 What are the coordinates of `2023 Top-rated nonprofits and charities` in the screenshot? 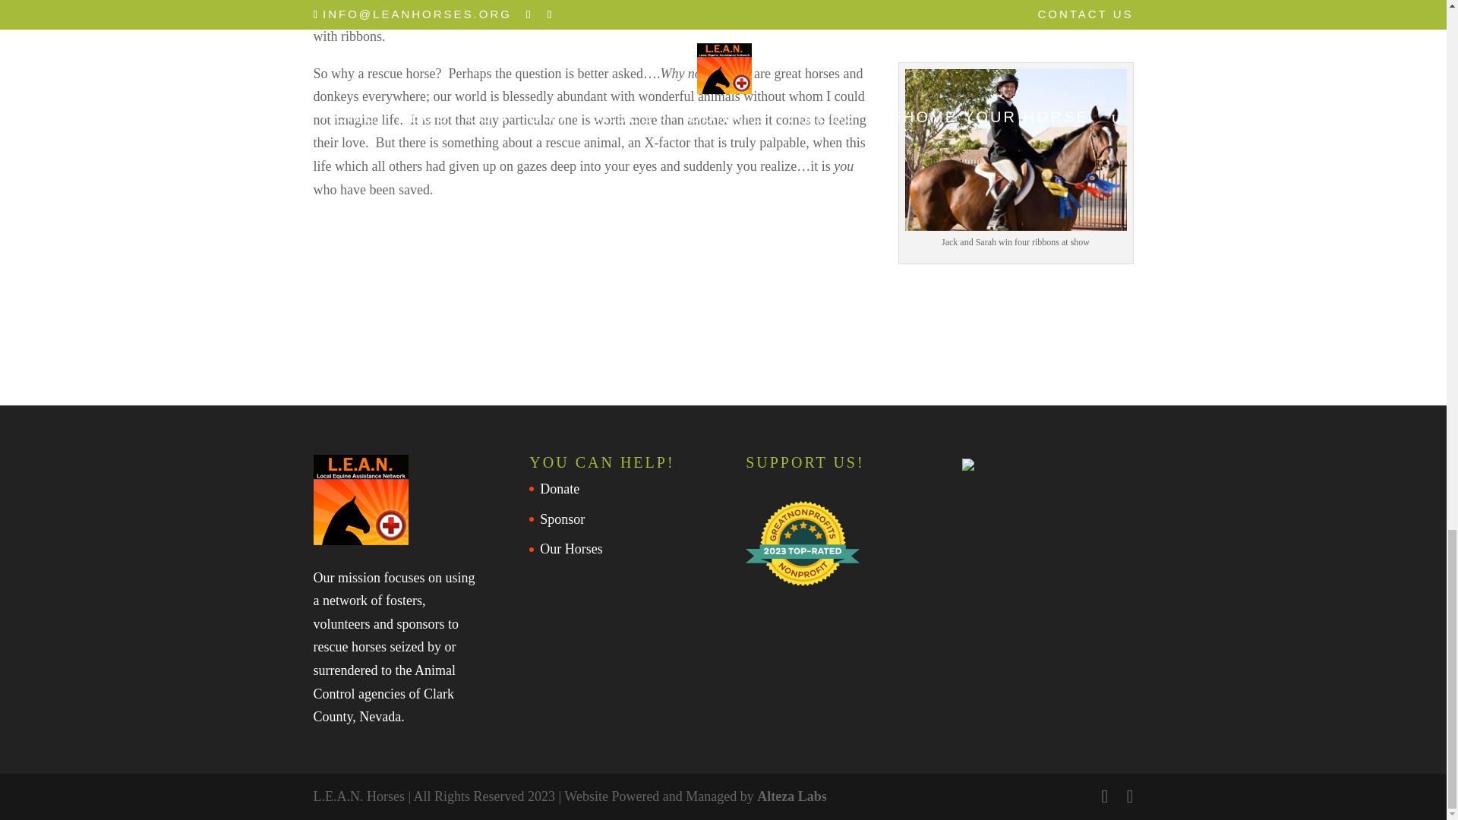 It's located at (802, 544).